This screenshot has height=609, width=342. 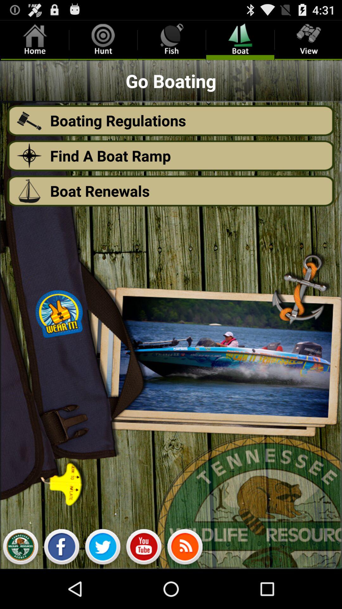 What do you see at coordinates (144, 548) in the screenshot?
I see `open youtube channel` at bounding box center [144, 548].